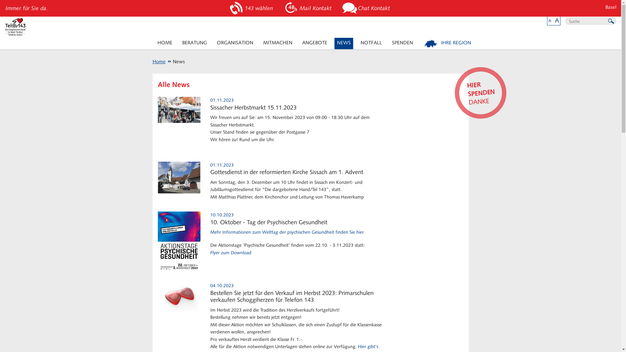 The image size is (626, 352). Describe the element at coordinates (448, 44) in the screenshot. I see `IHRE REGION` at that location.